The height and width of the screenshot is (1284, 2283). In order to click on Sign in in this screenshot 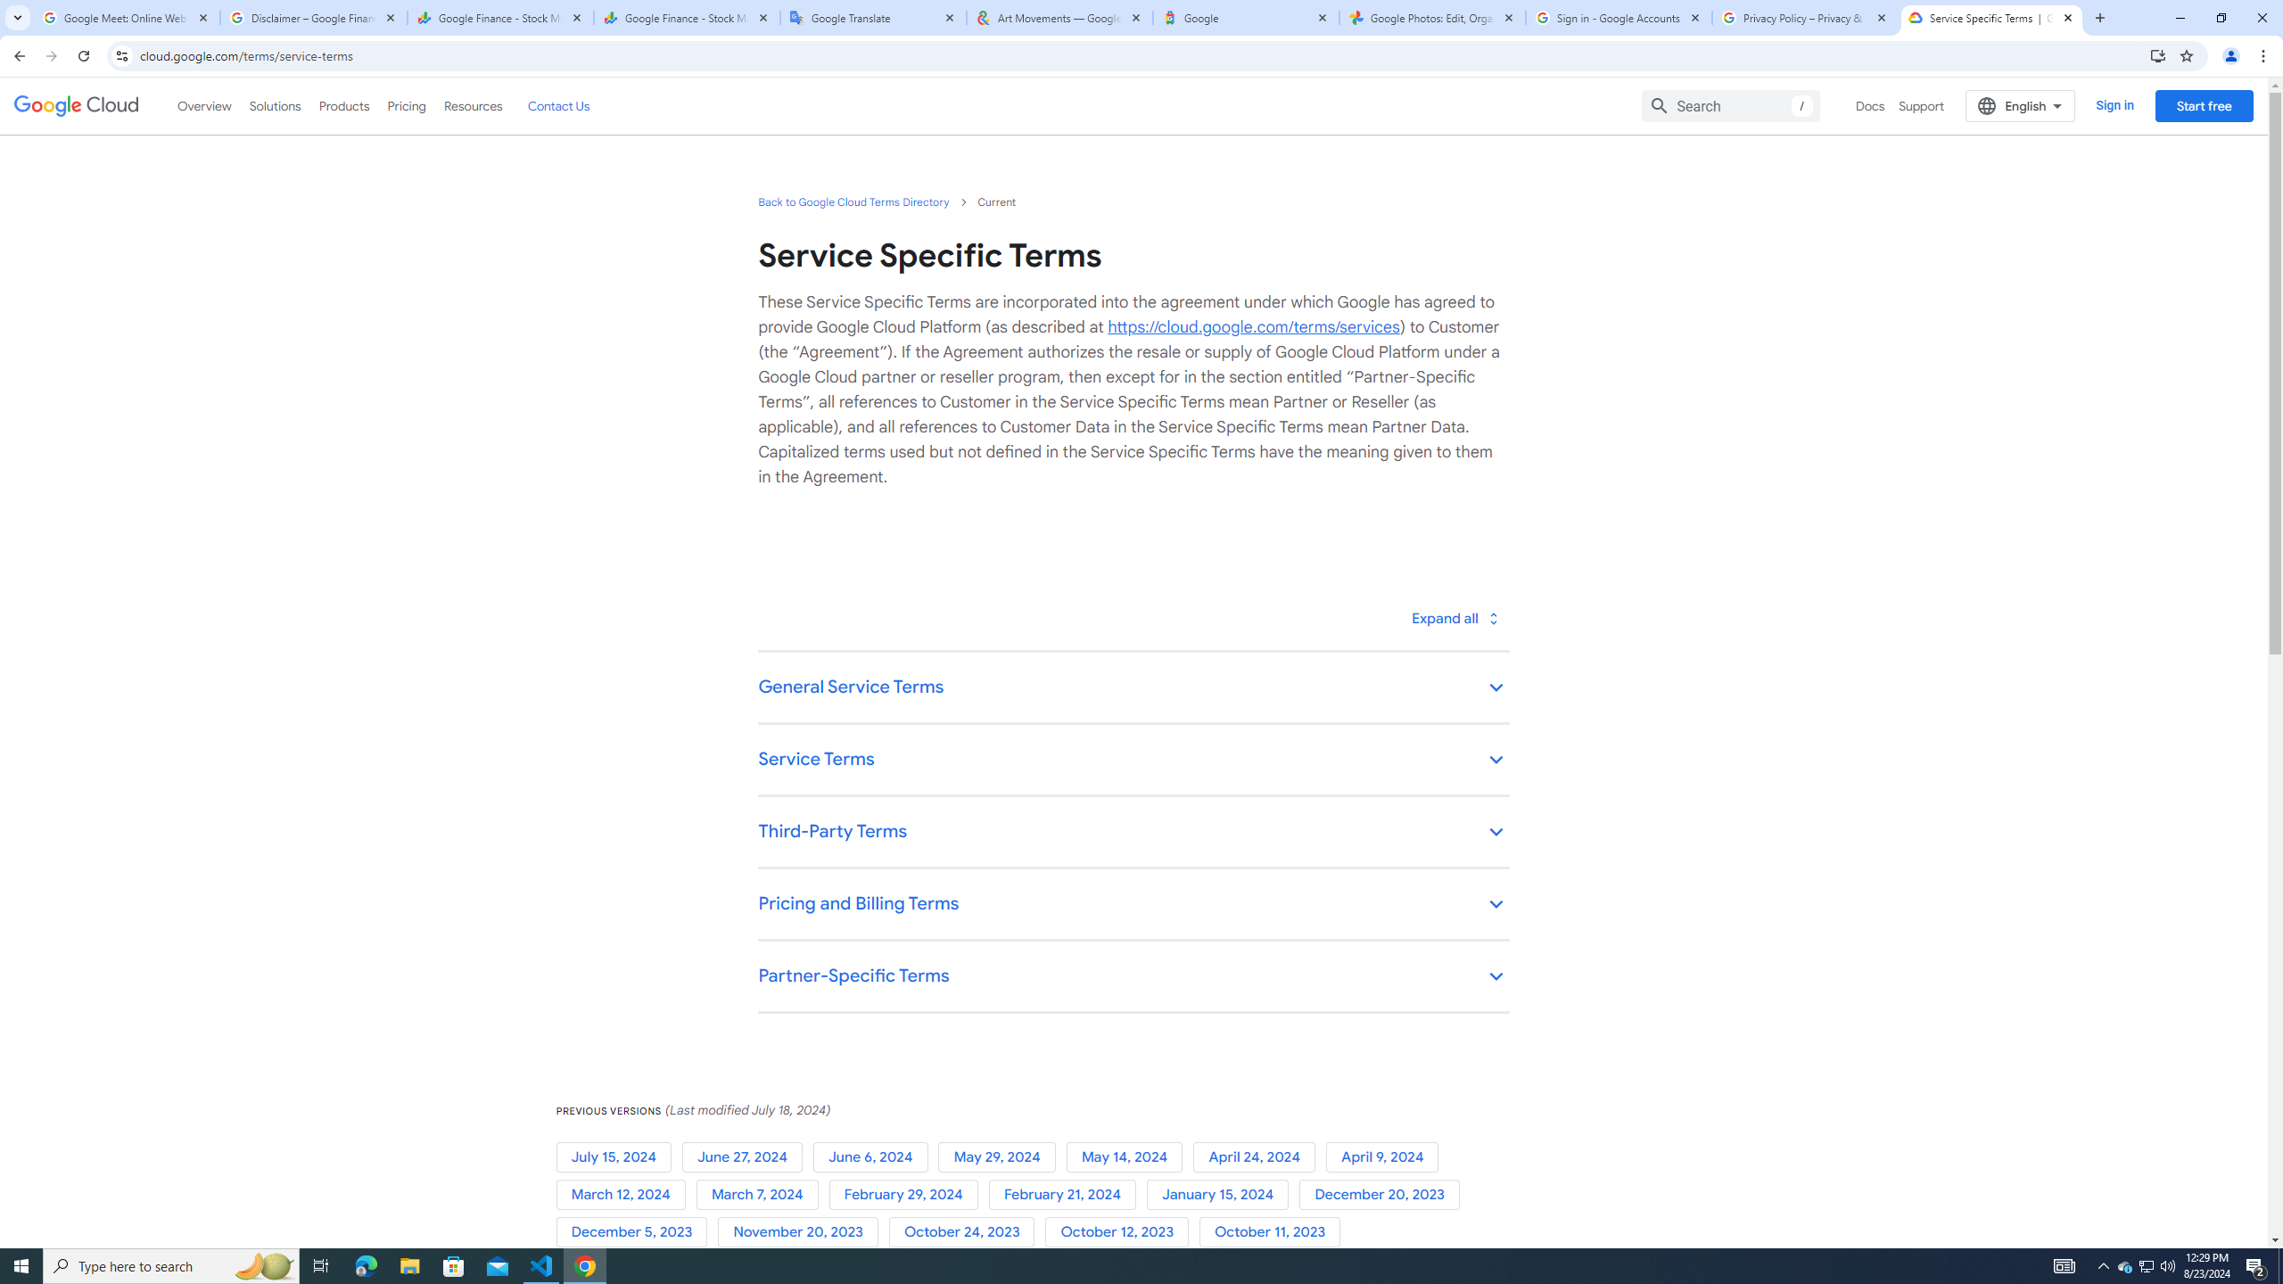, I will do `click(2115, 105)`.